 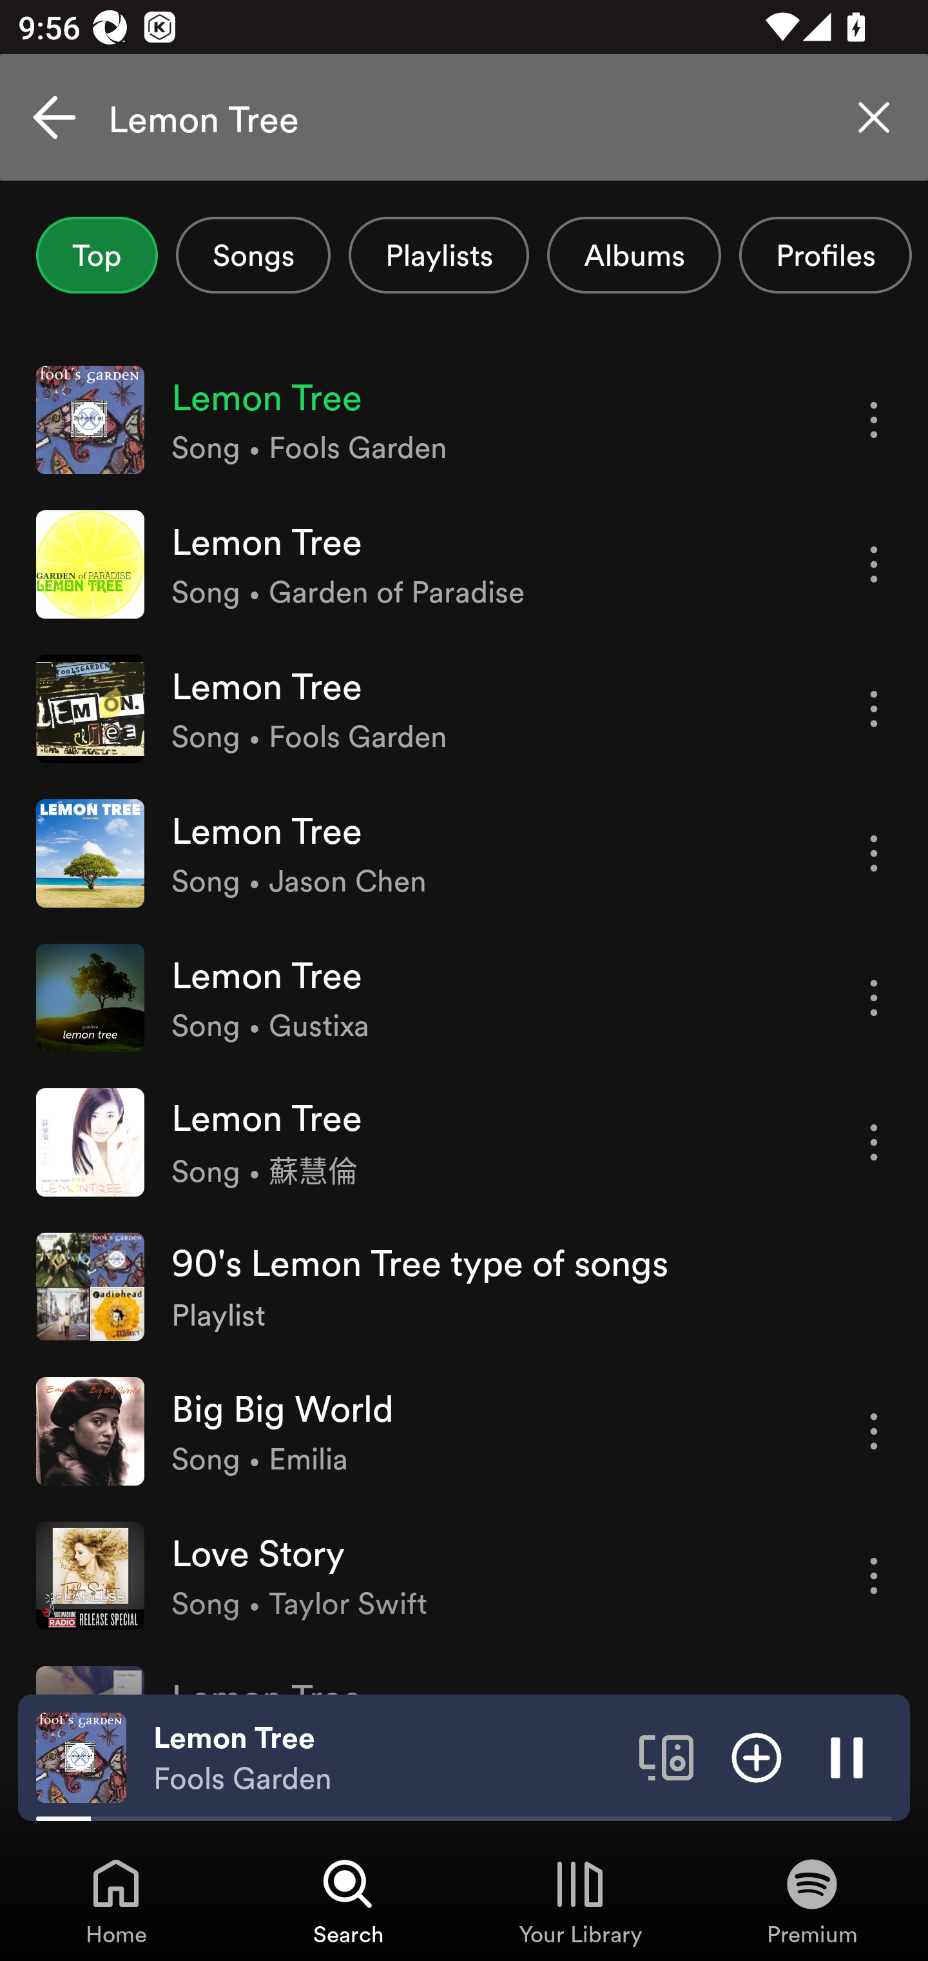 What do you see at coordinates (874, 117) in the screenshot?
I see `Clear search query` at bounding box center [874, 117].